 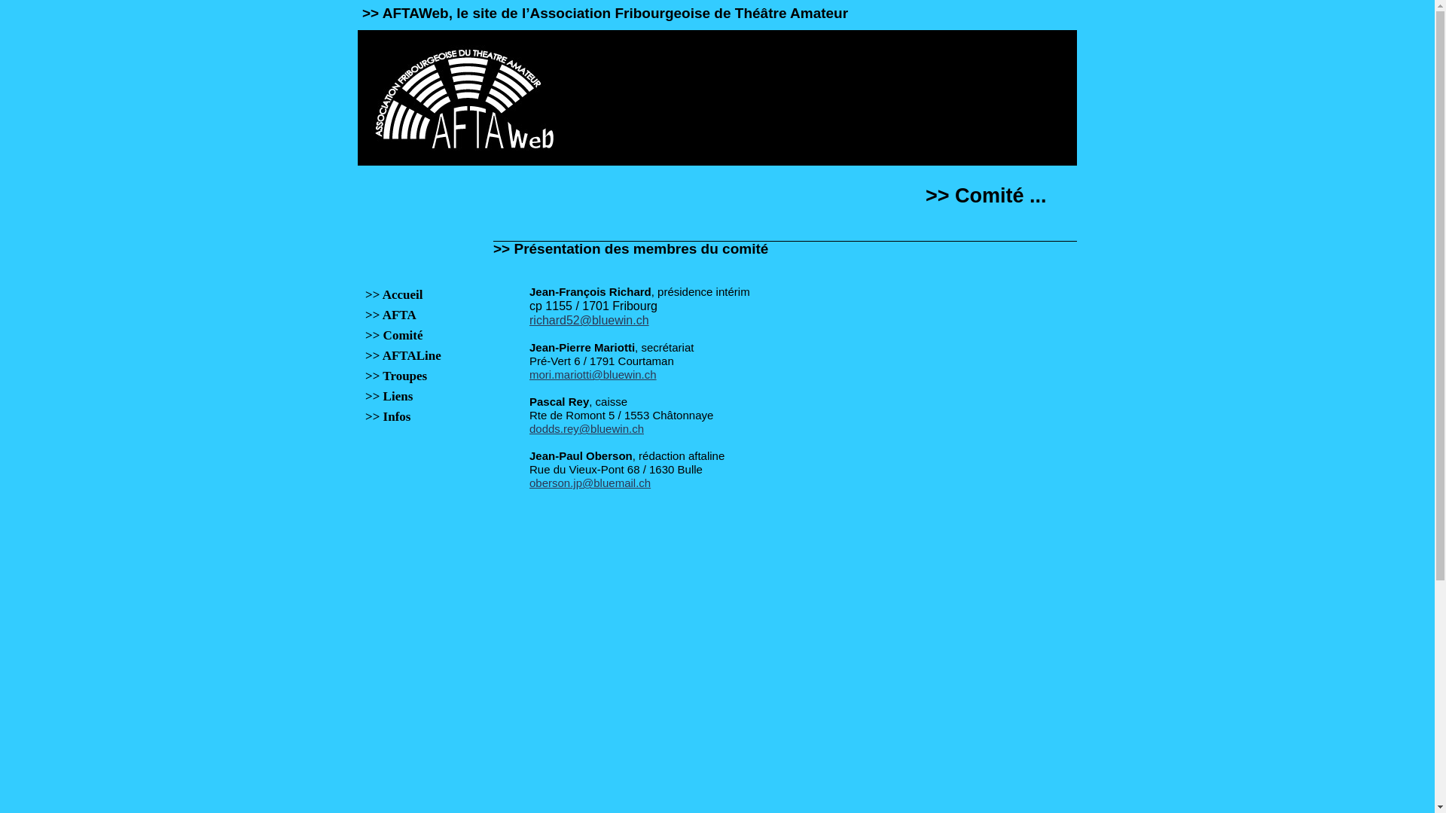 What do you see at coordinates (590, 483) in the screenshot?
I see `oberson.jp@bluemail.ch` at bounding box center [590, 483].